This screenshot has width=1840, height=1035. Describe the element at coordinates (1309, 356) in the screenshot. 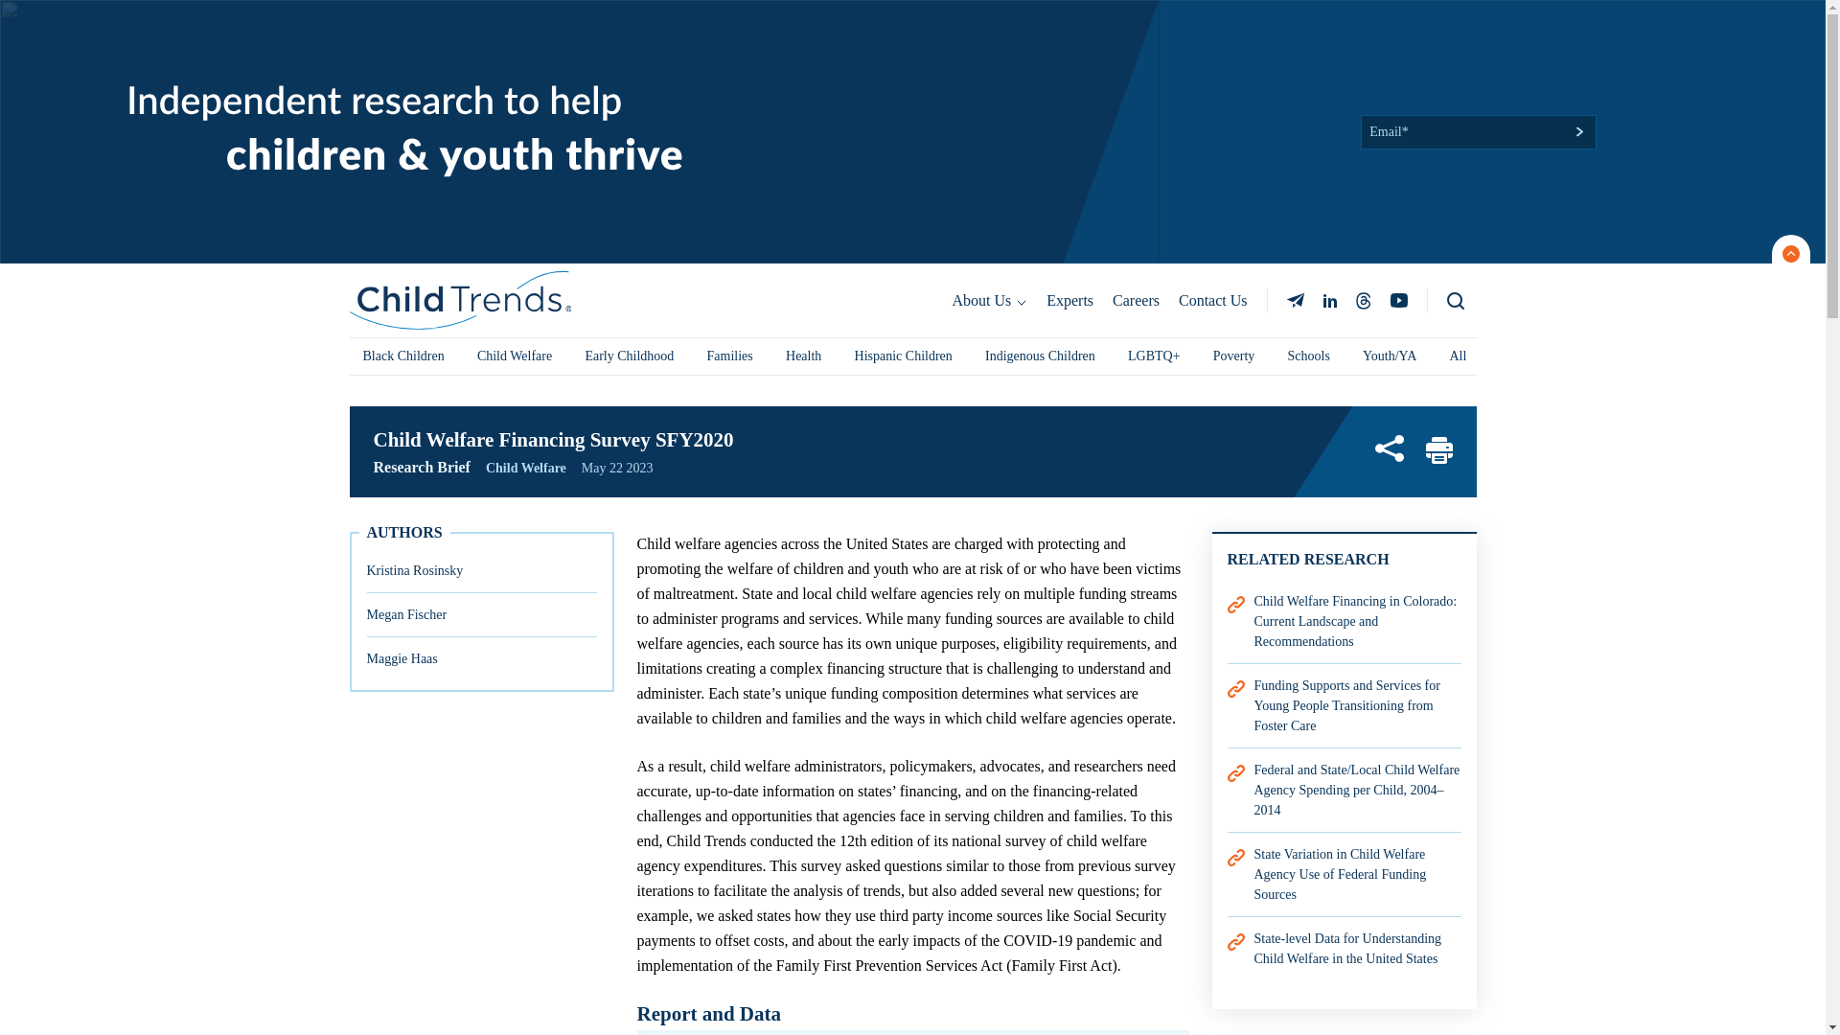

I see `Schools` at that location.